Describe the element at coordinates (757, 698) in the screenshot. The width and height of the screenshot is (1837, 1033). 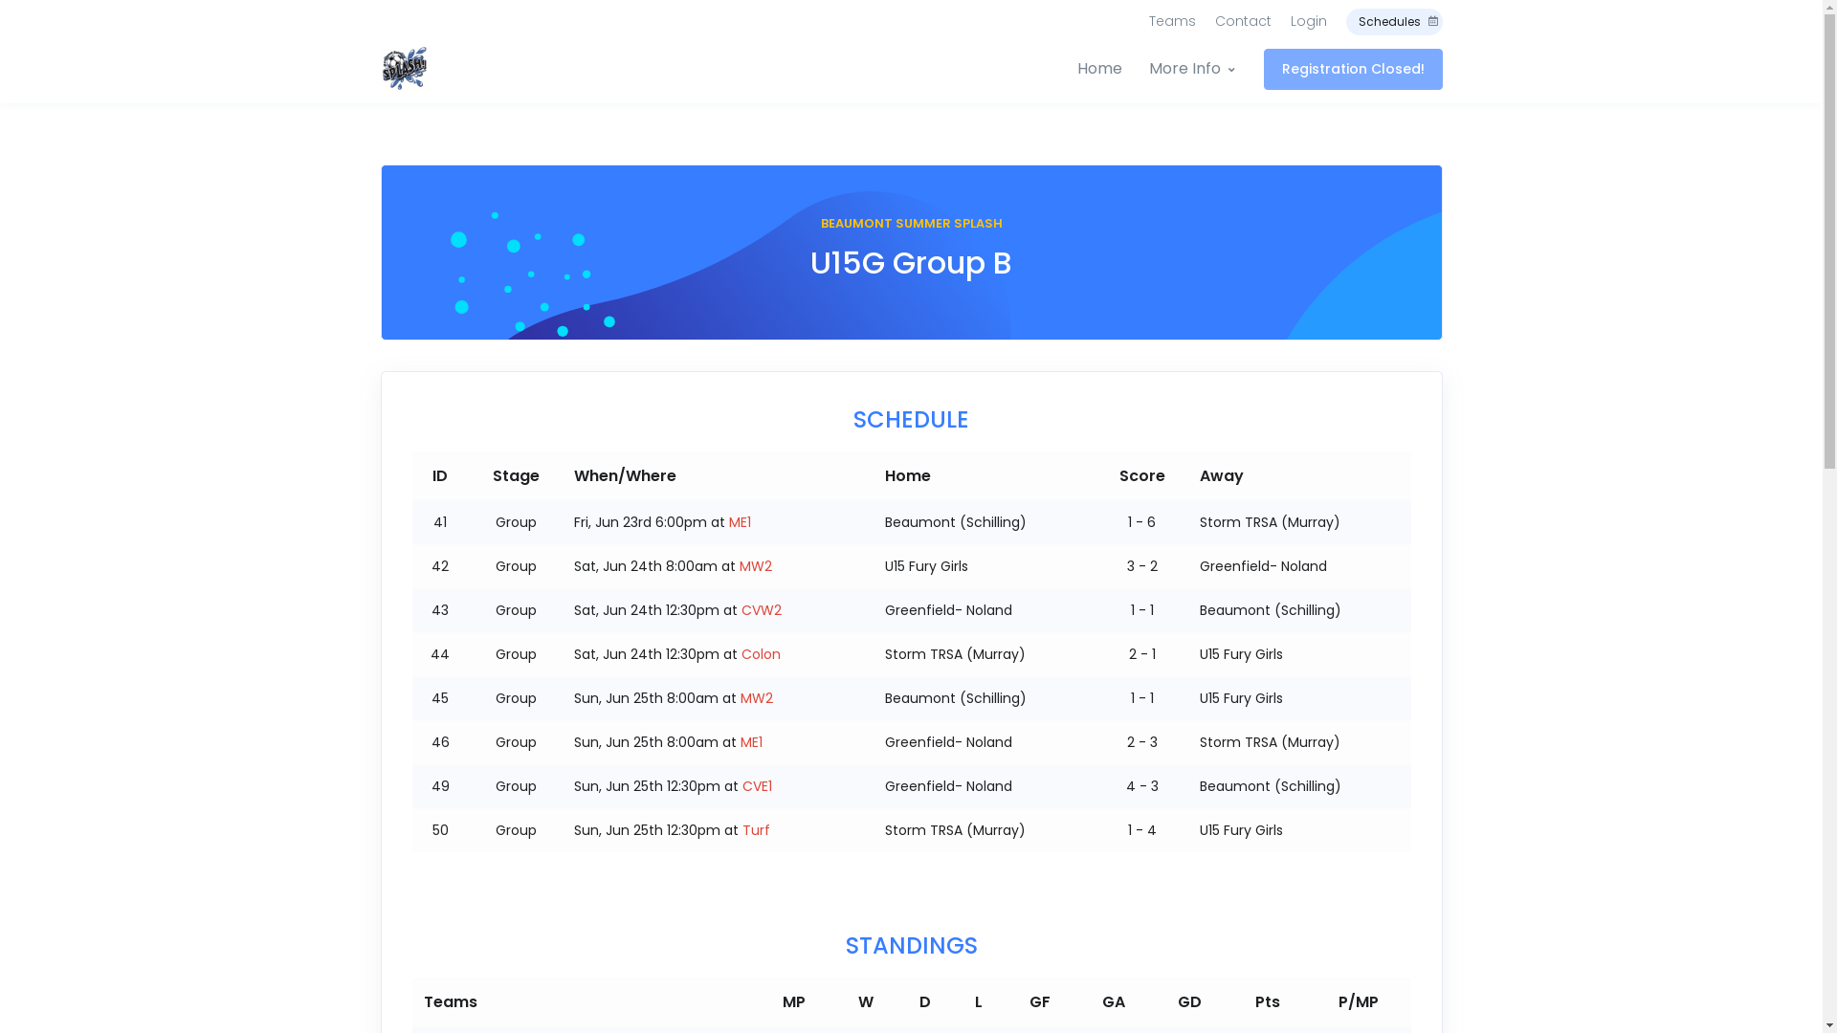
I see `MW2` at that location.